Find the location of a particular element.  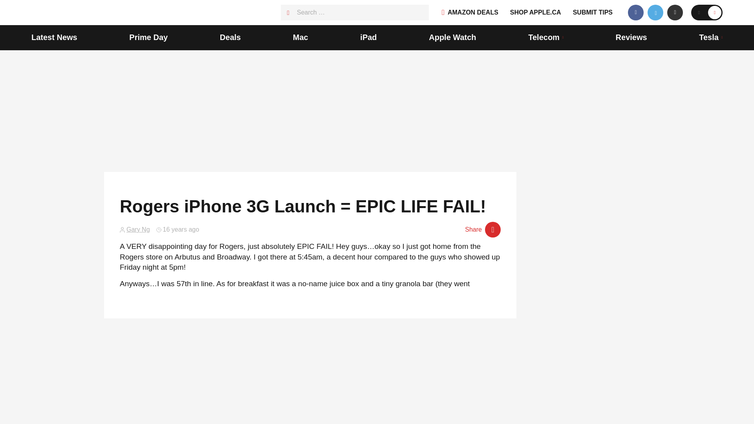

Search for: is located at coordinates (355, 12).